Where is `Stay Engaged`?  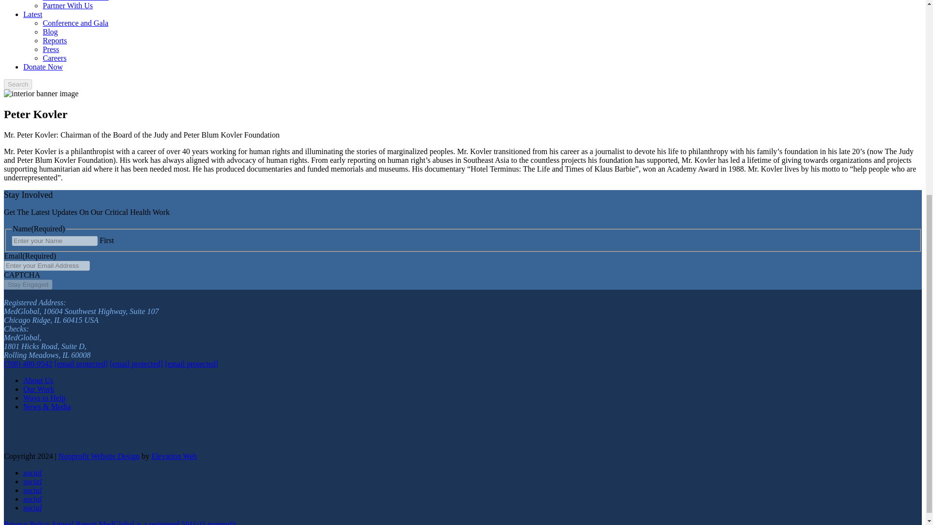
Stay Engaged is located at coordinates (28, 284).